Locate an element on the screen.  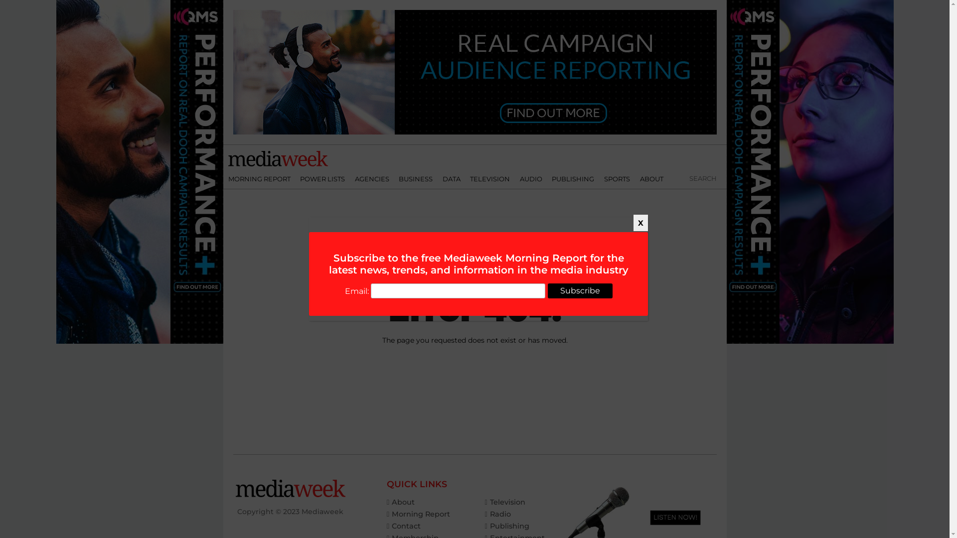
Television is located at coordinates (504, 502).